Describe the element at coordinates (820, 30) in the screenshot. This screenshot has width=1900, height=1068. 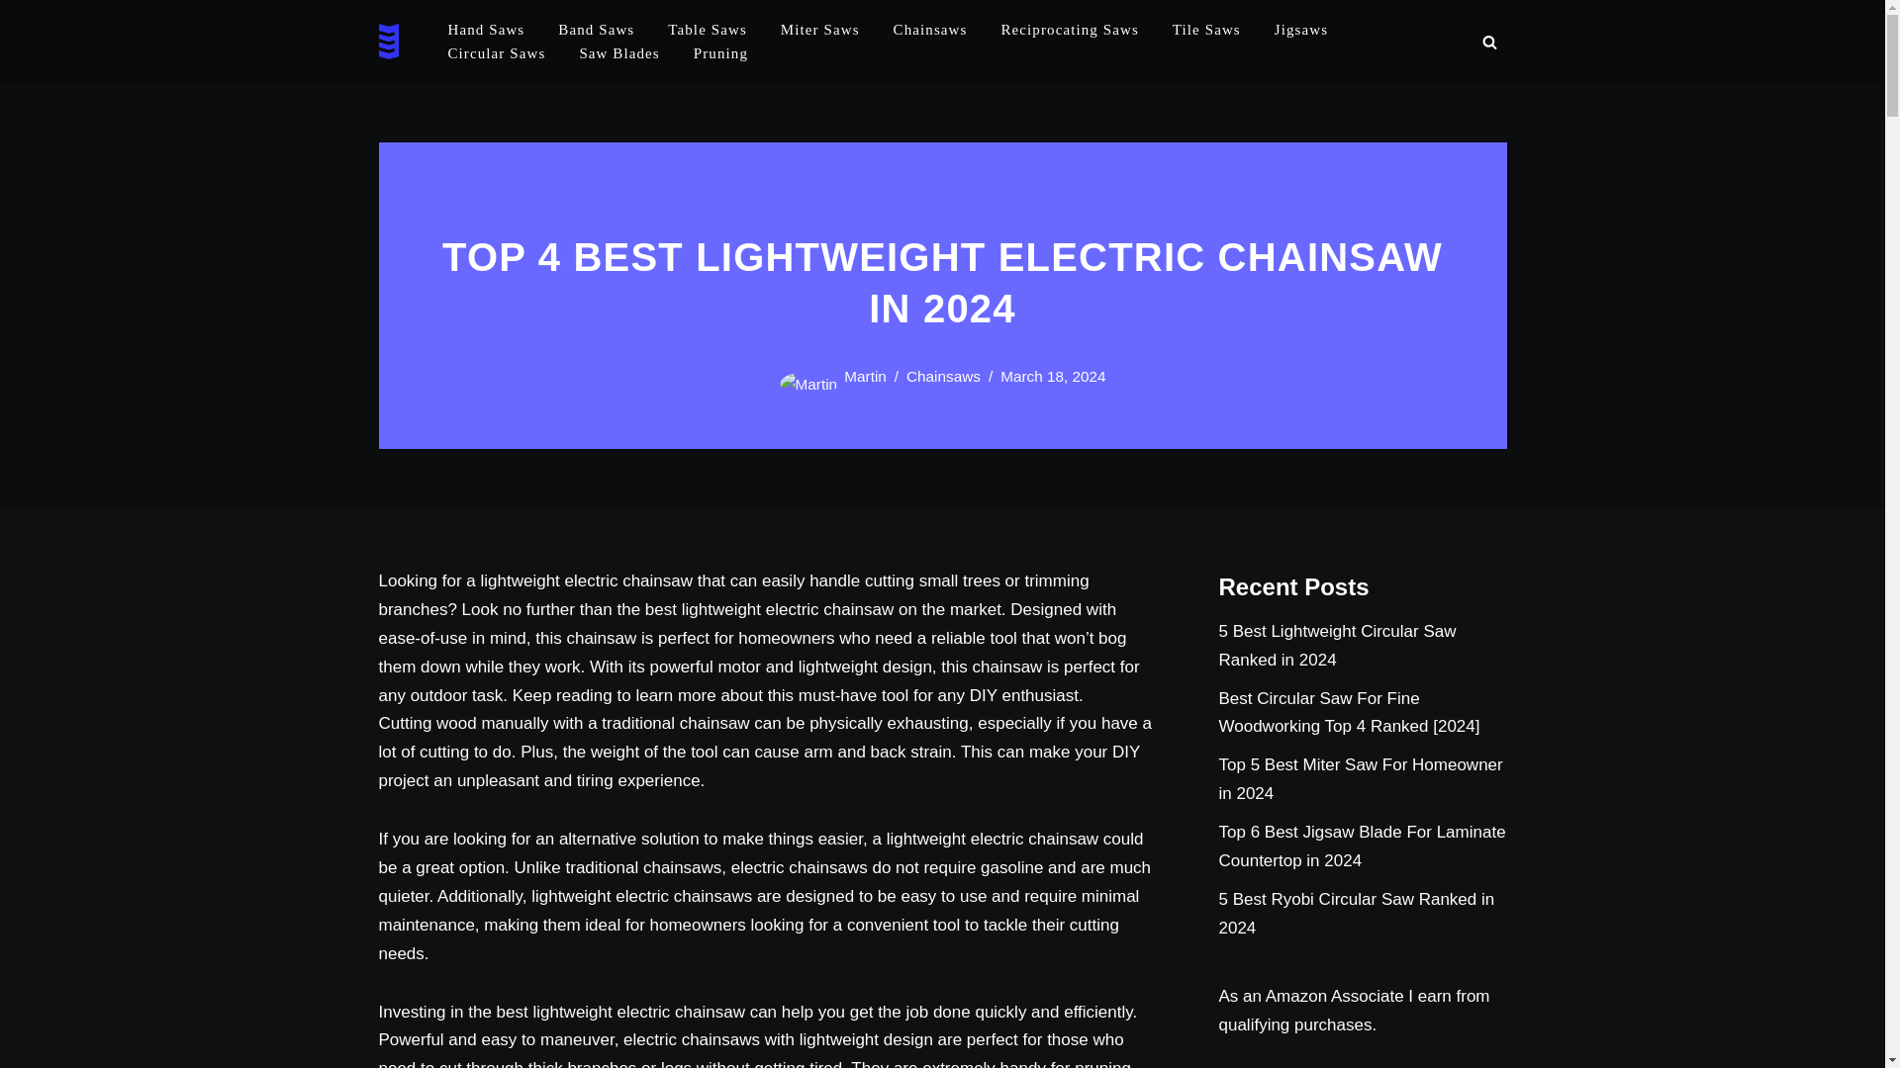
I see `Miter Saws` at that location.